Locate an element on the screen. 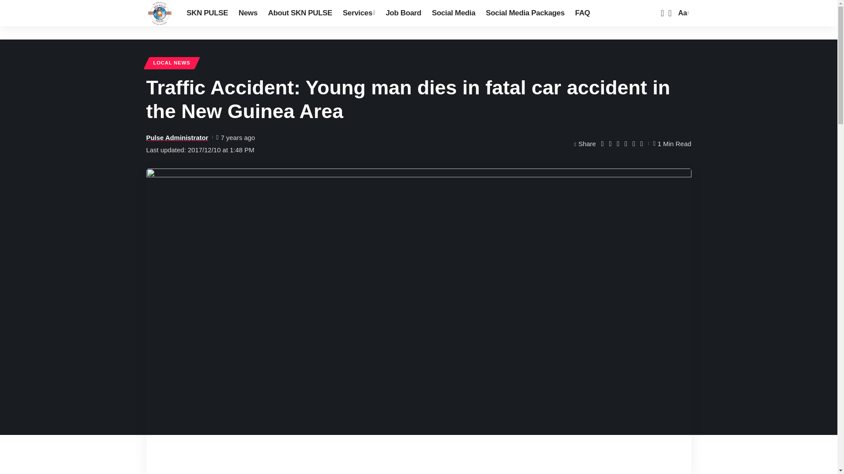 Image resolution: width=844 pixels, height=474 pixels. Social Media is located at coordinates (453, 13).